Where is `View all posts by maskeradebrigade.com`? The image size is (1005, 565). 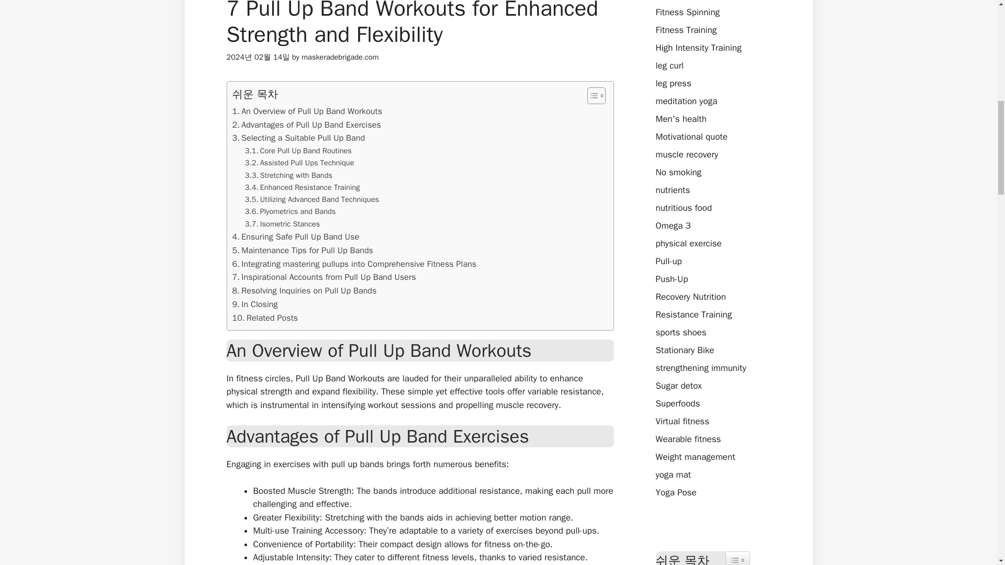
View all posts by maskeradebrigade.com is located at coordinates (340, 56).